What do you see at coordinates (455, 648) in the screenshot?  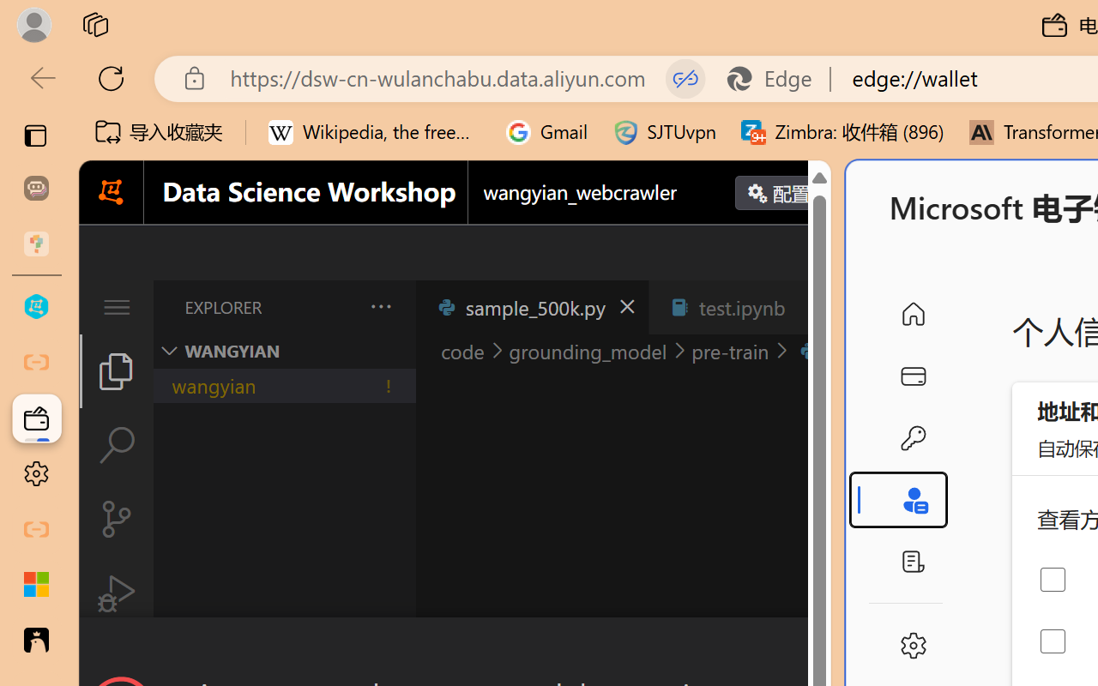 I see `Class: actions-container` at bounding box center [455, 648].